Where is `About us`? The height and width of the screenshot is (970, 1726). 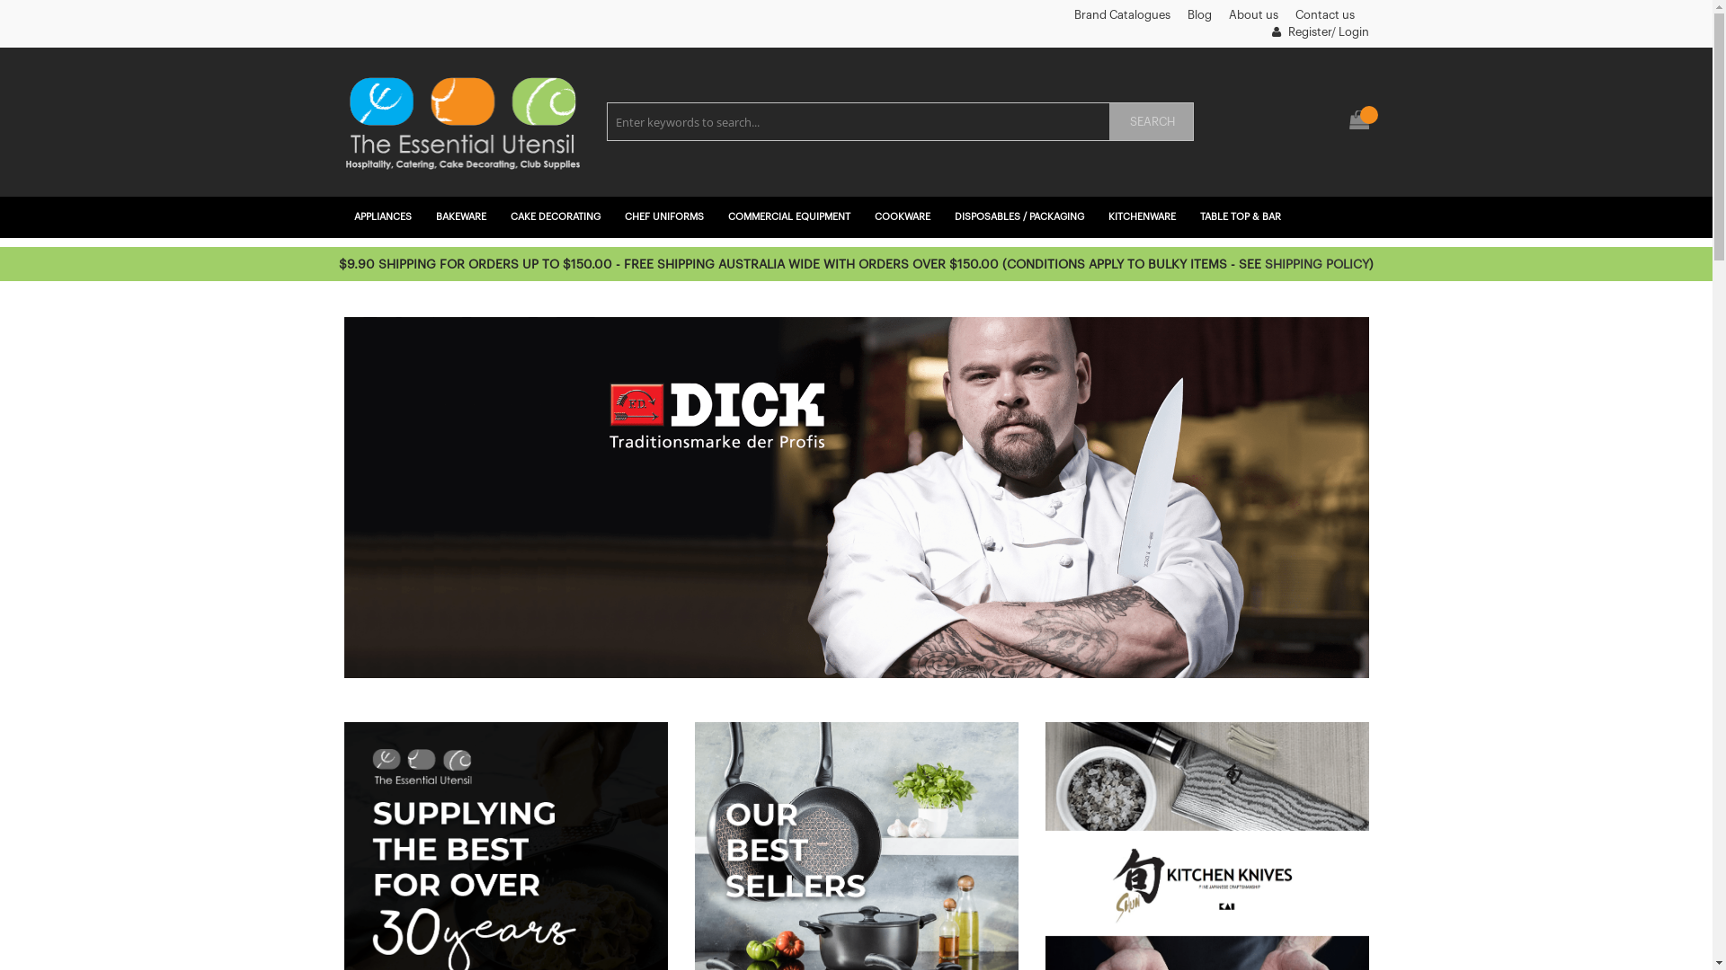 About us is located at coordinates (1253, 14).